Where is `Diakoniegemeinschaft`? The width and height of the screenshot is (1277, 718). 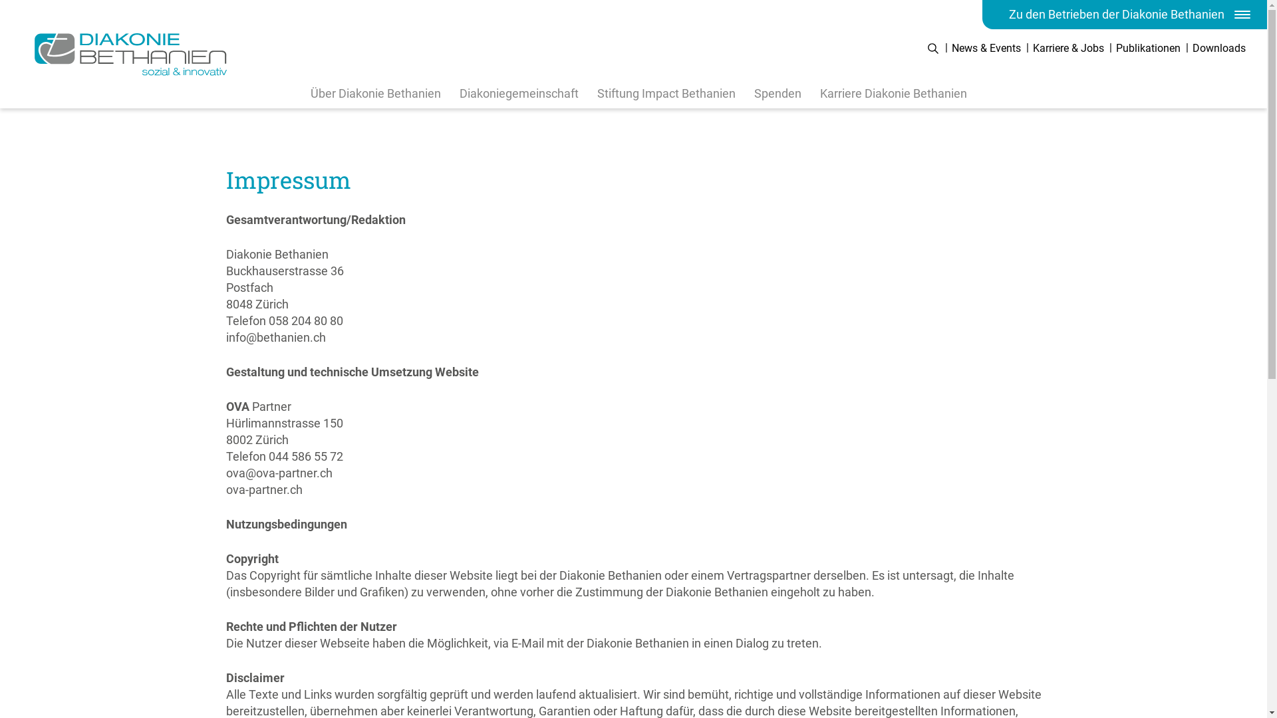
Diakoniegemeinschaft is located at coordinates (519, 93).